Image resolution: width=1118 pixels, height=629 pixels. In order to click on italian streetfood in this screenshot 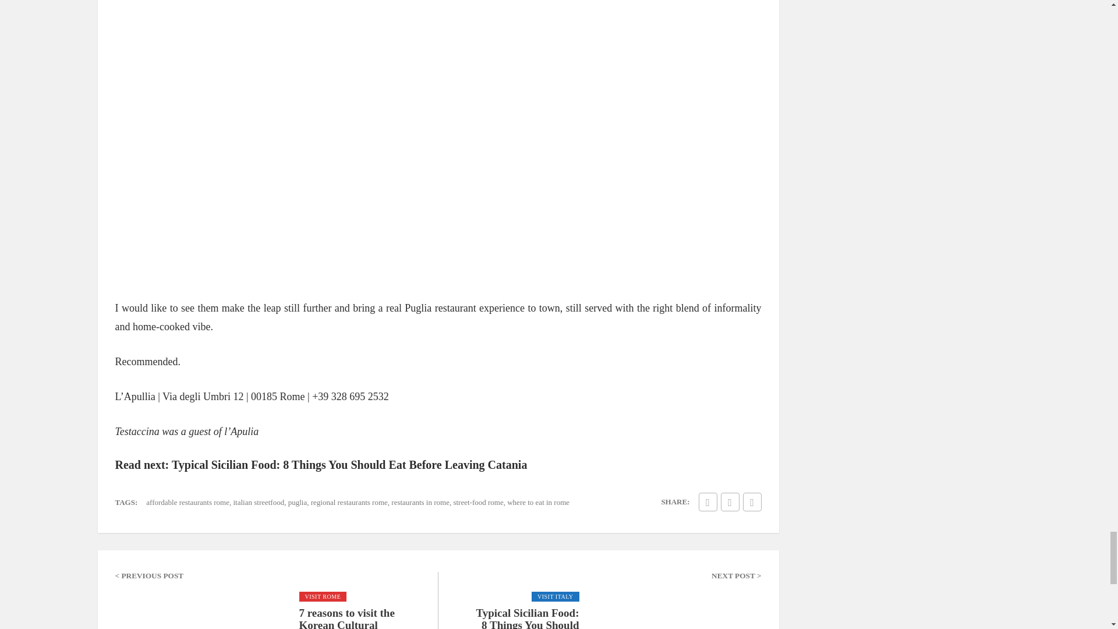, I will do `click(258, 502)`.